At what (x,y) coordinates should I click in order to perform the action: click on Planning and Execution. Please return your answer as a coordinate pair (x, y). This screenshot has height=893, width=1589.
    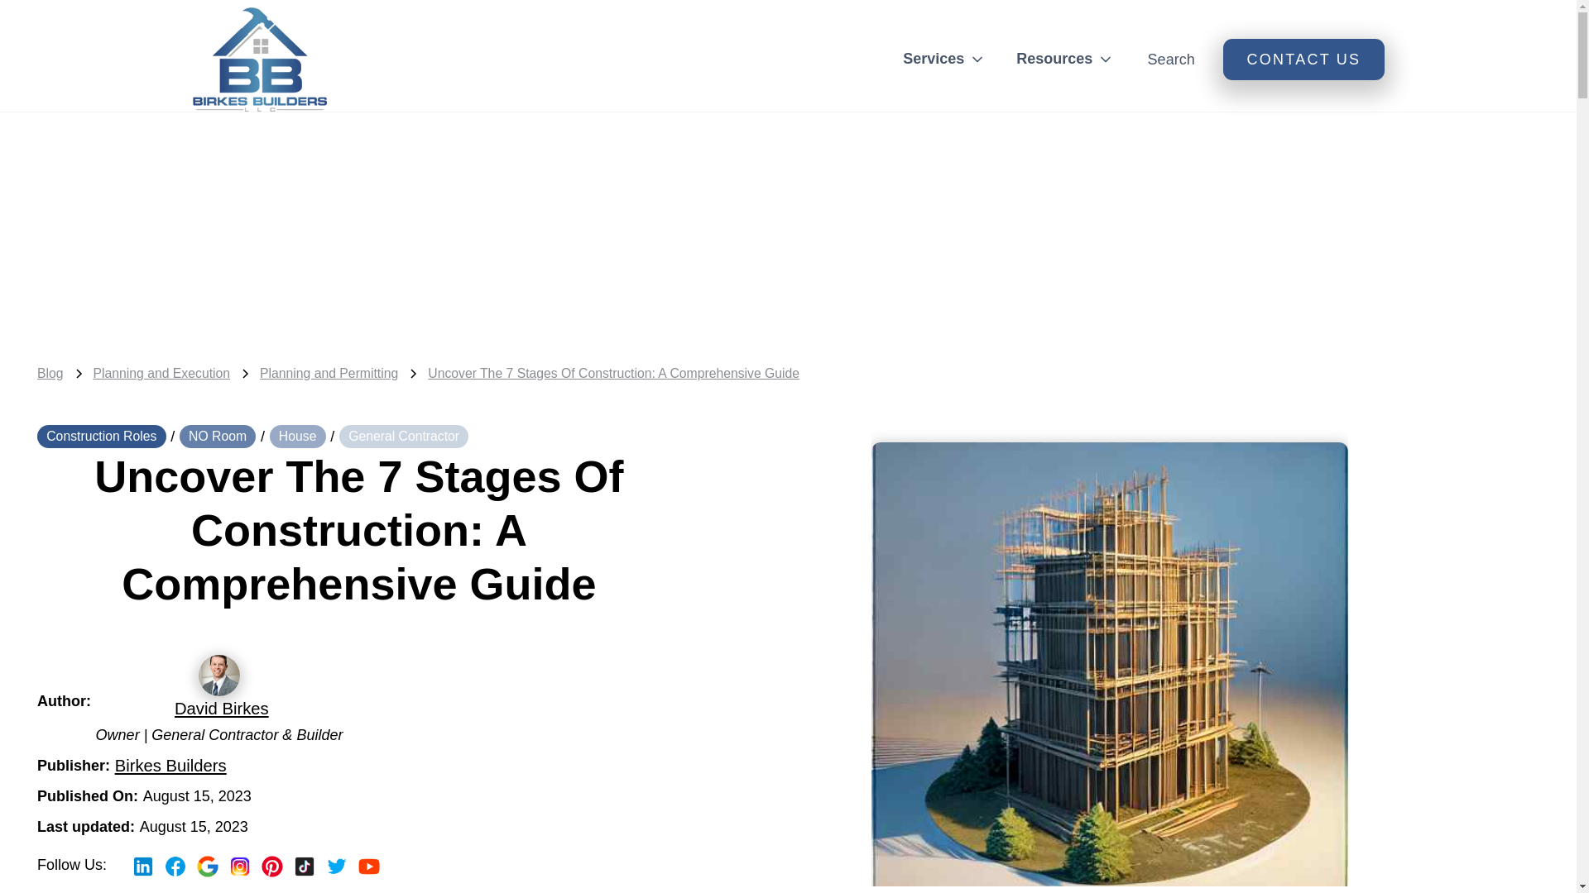
    Looking at the image, I should click on (162, 374).